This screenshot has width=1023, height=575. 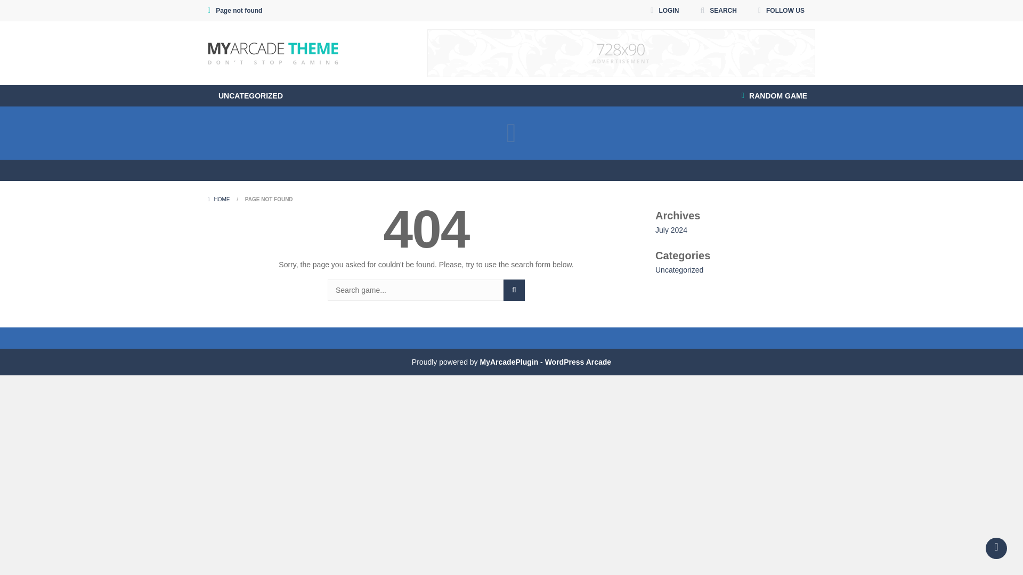 What do you see at coordinates (273, 53) in the screenshot?
I see `Mgames` at bounding box center [273, 53].